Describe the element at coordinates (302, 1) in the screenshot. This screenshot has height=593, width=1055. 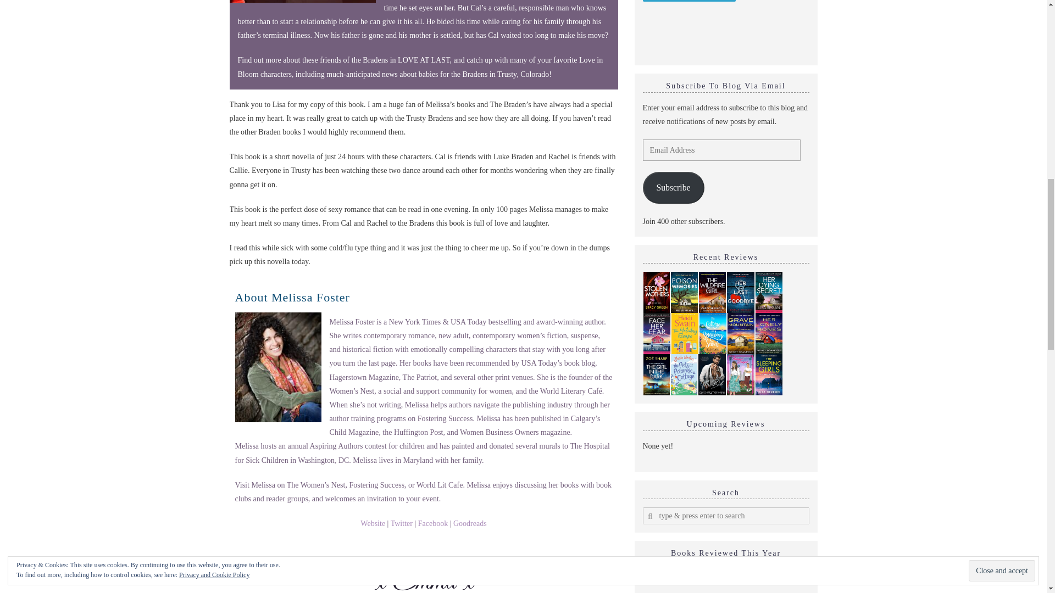
I see `Review: Love at Last` at that location.